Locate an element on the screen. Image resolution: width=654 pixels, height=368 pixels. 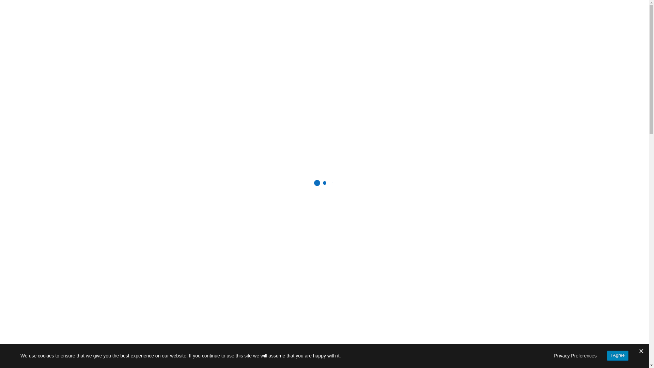
+61 1300 235 394 is located at coordinates (378, 40).